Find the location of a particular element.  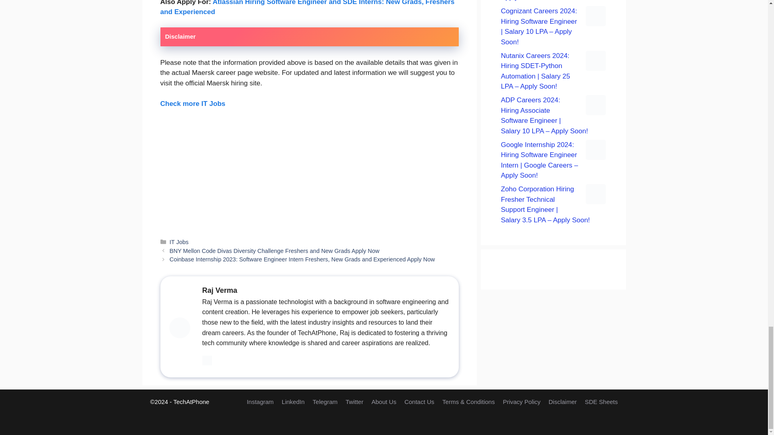

Check more IT Jobs is located at coordinates (193, 104).